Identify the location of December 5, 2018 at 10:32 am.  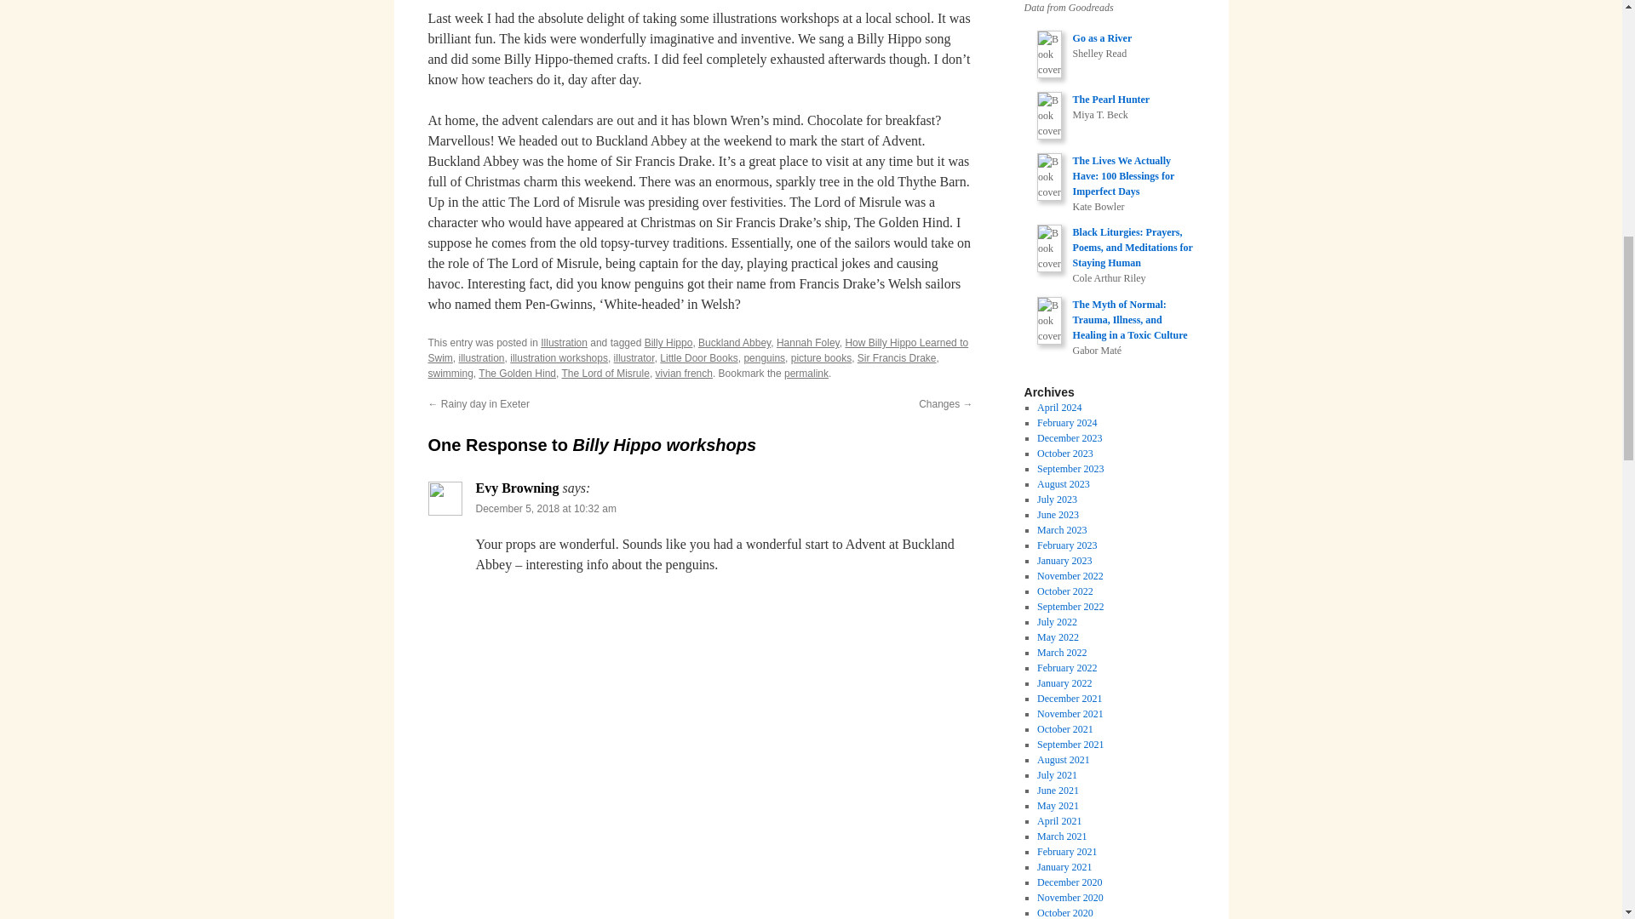
(545, 508).